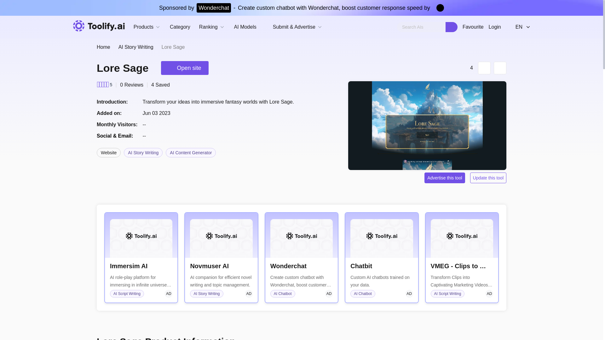  Describe the element at coordinates (103, 47) in the screenshot. I see `Home` at that location.